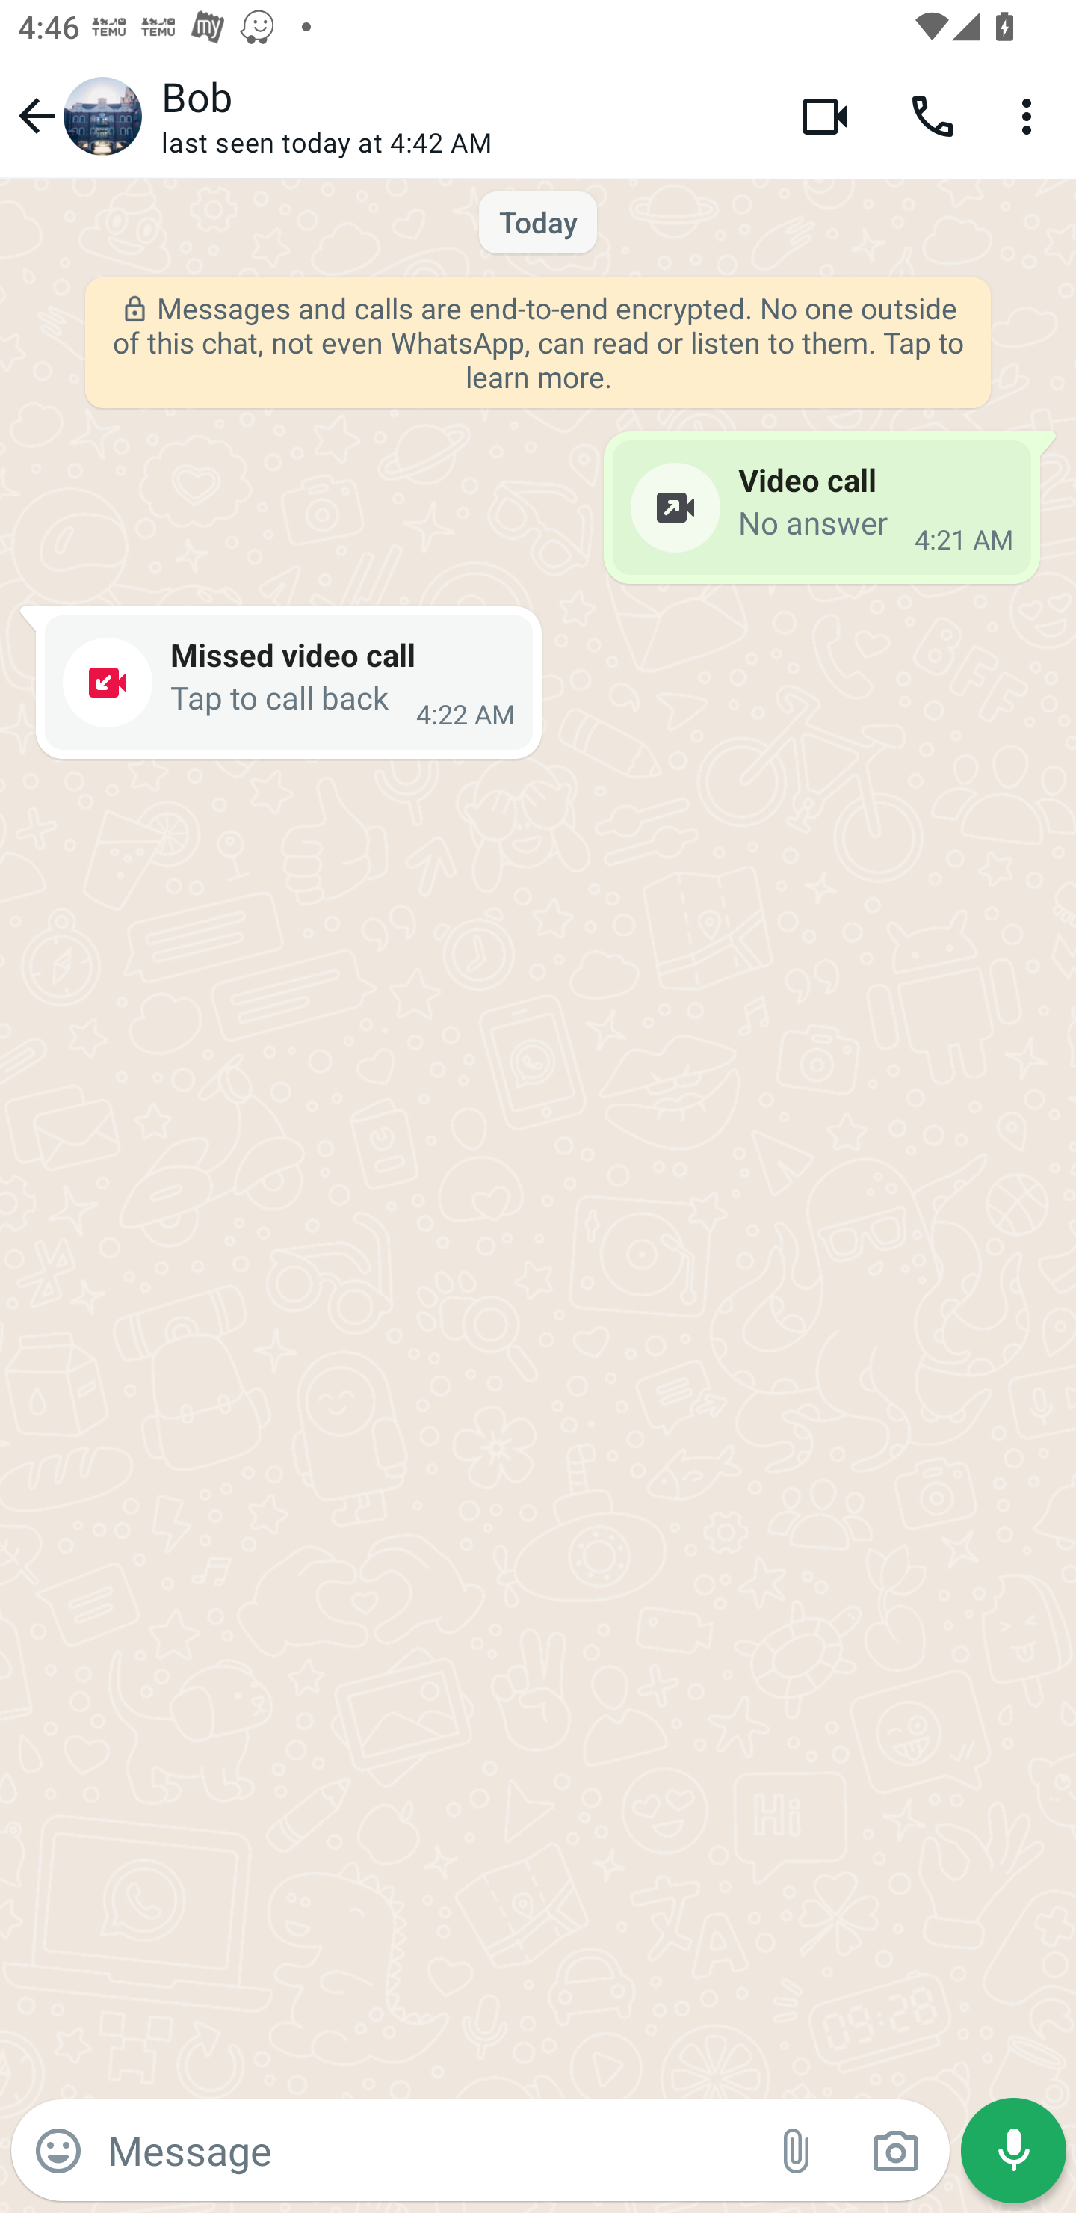 This screenshot has width=1076, height=2213. Describe the element at coordinates (825, 115) in the screenshot. I see `Video call` at that location.